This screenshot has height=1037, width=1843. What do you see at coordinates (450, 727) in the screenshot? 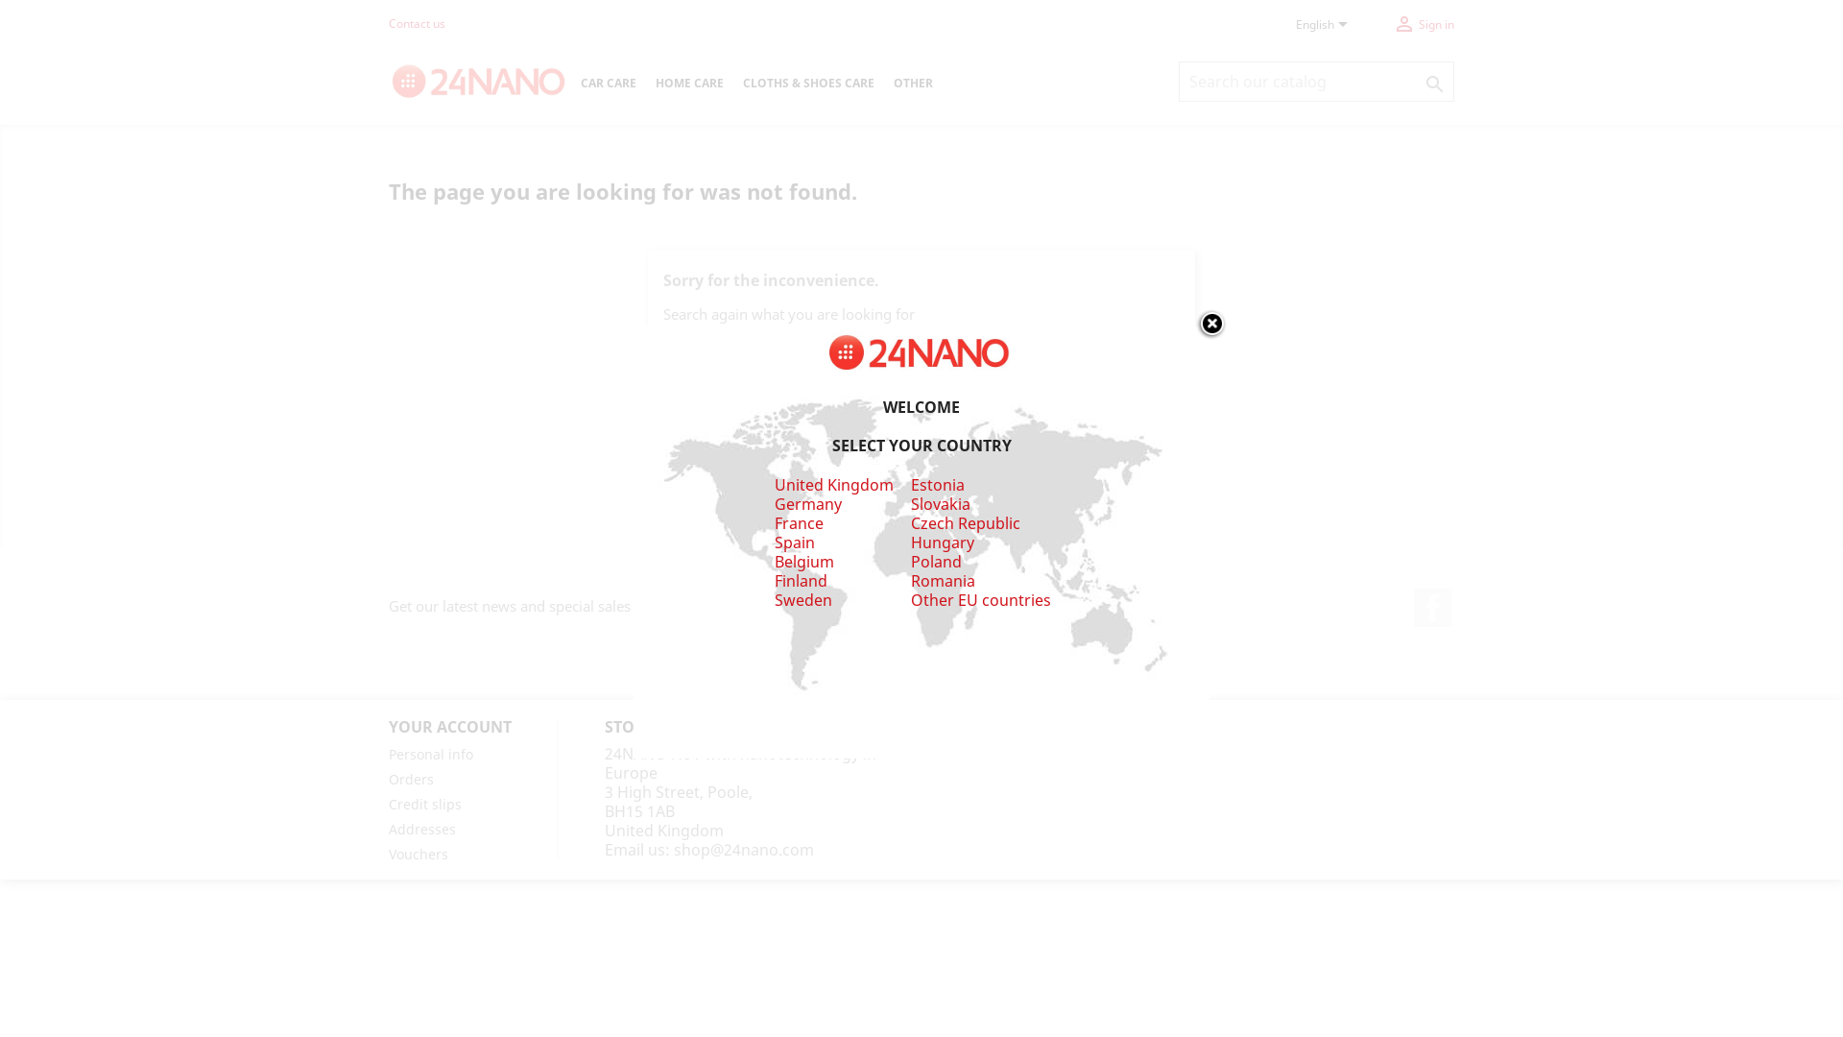
I see `YOUR ACCOUNT` at bounding box center [450, 727].